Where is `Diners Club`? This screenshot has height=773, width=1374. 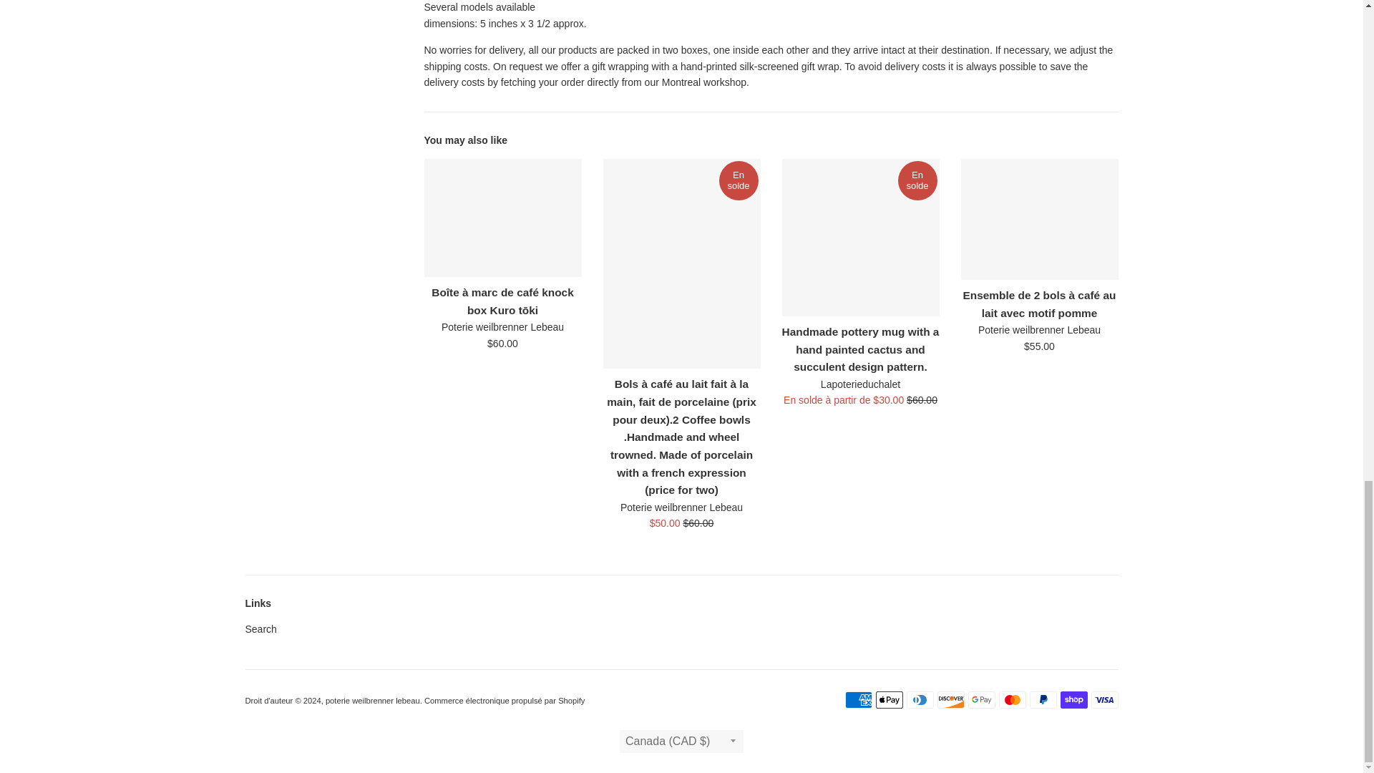
Diners Club is located at coordinates (919, 700).